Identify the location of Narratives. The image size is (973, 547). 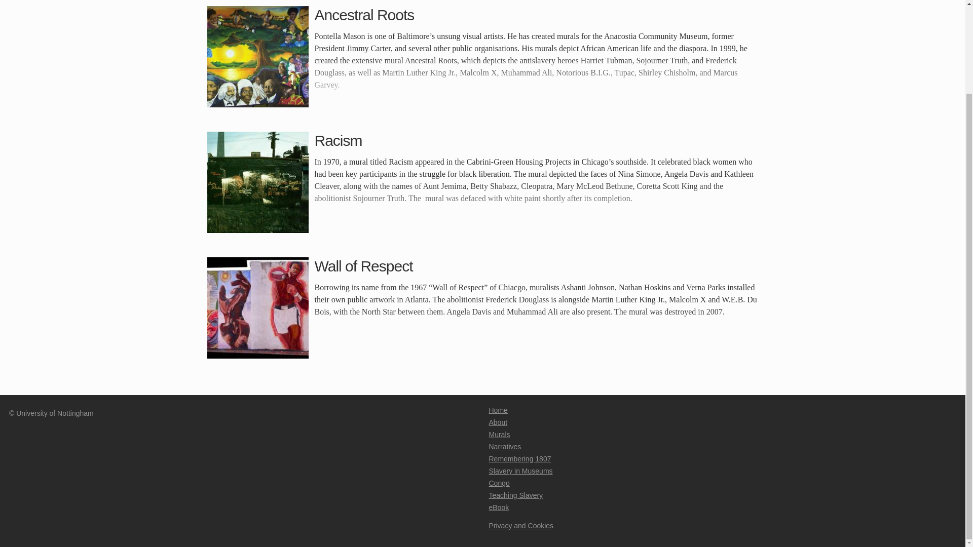
(504, 446).